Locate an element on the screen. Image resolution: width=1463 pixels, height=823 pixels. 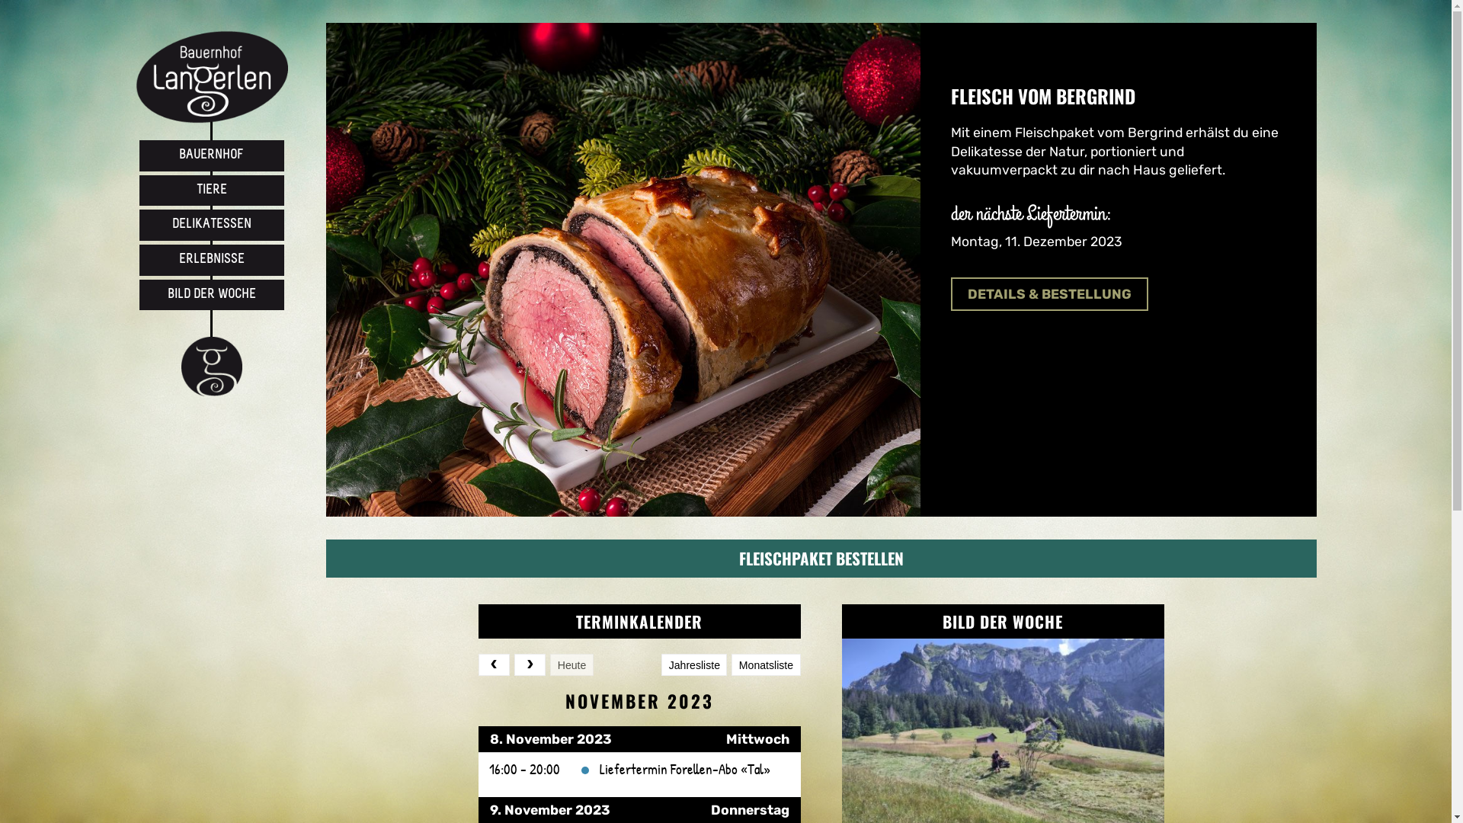
Monatsliste is located at coordinates (766, 665).